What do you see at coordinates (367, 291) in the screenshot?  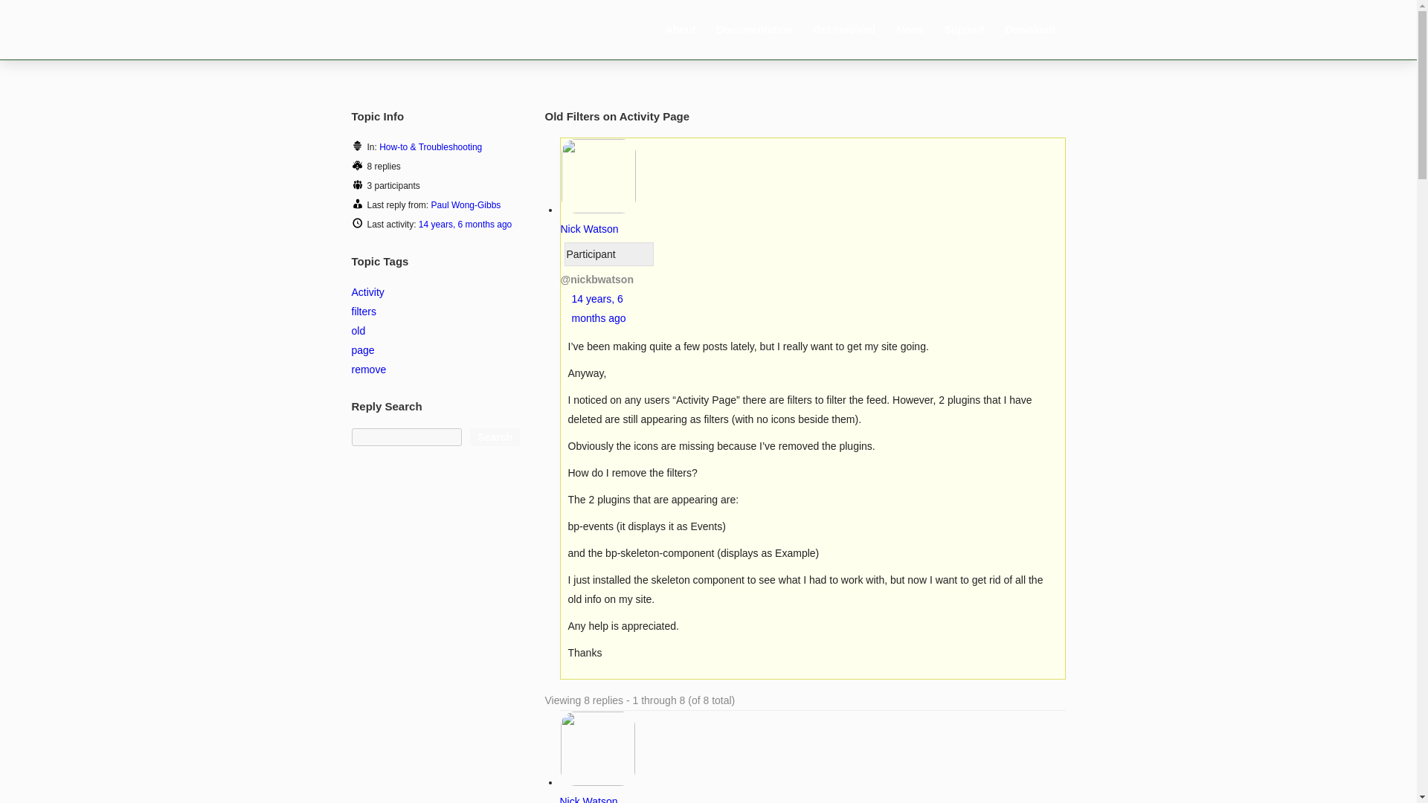 I see `Activity` at bounding box center [367, 291].